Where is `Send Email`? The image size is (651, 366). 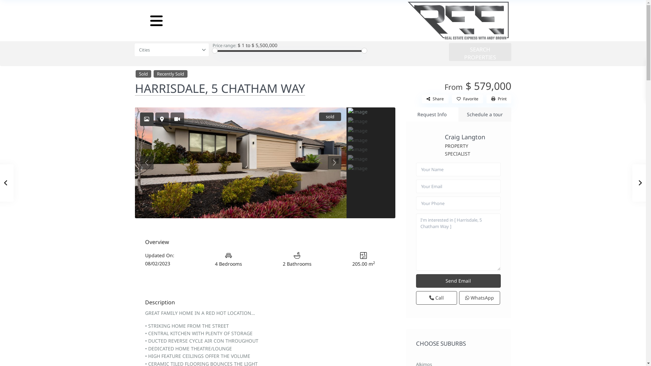
Send Email is located at coordinates (458, 281).